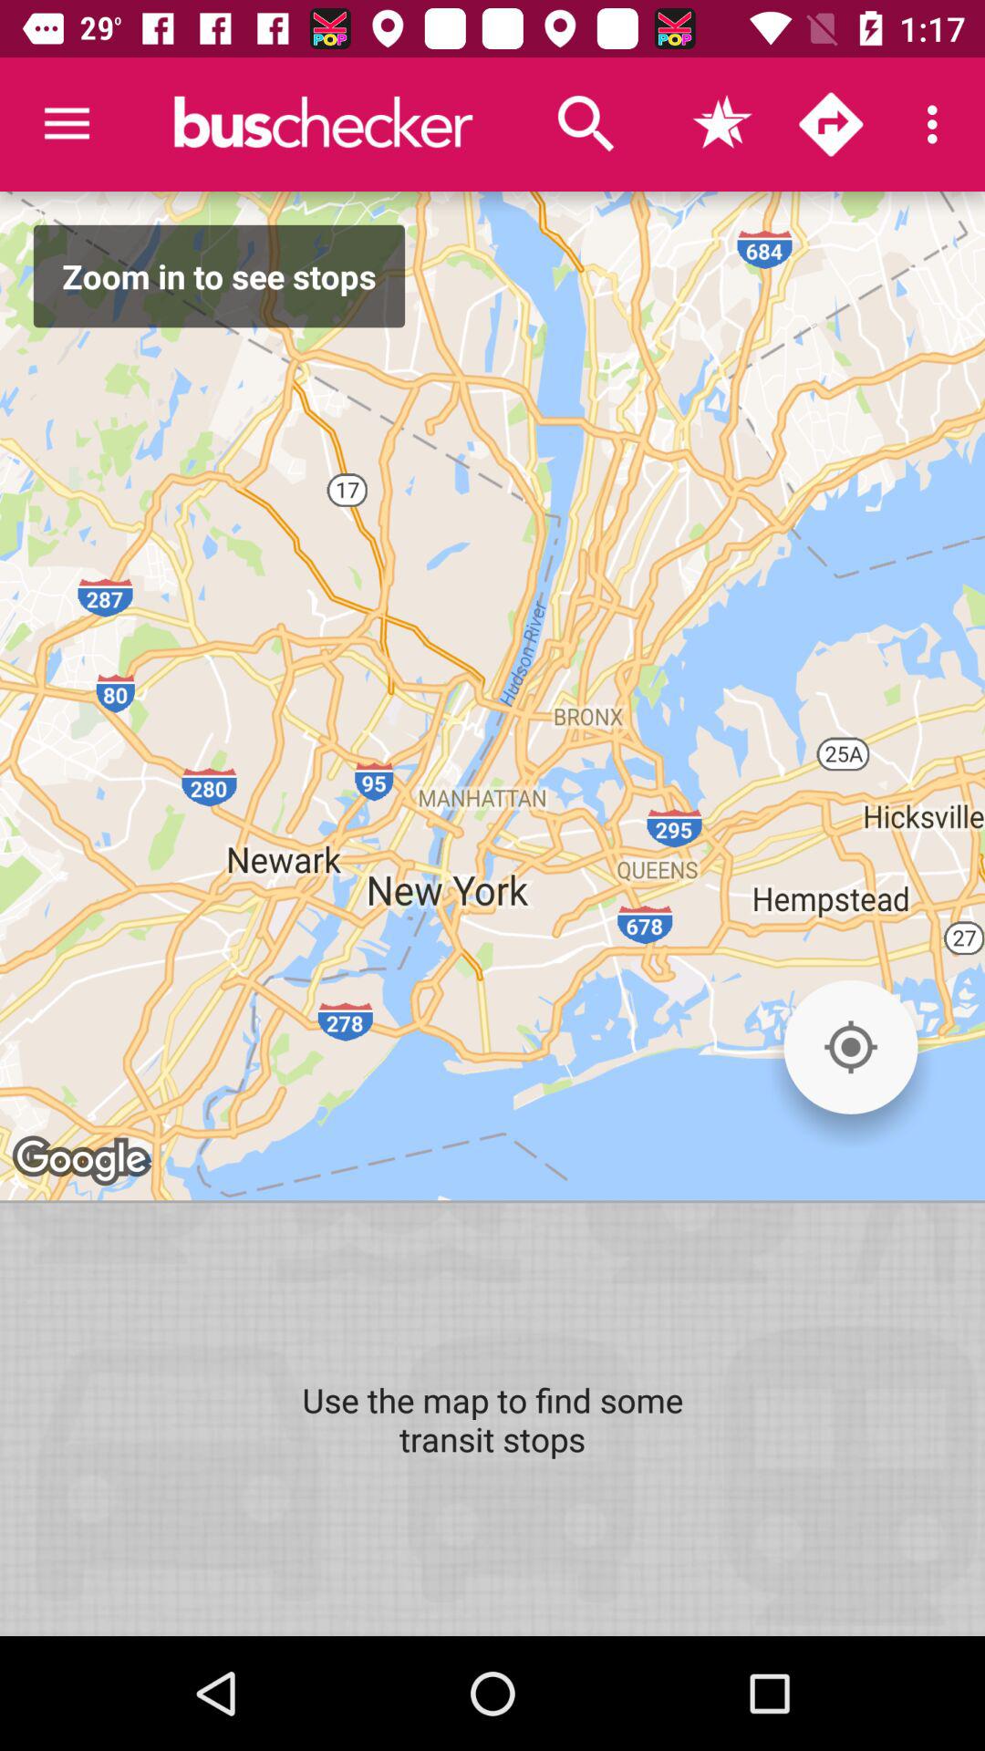  Describe the element at coordinates (938, 124) in the screenshot. I see `click on the more options symbol` at that location.